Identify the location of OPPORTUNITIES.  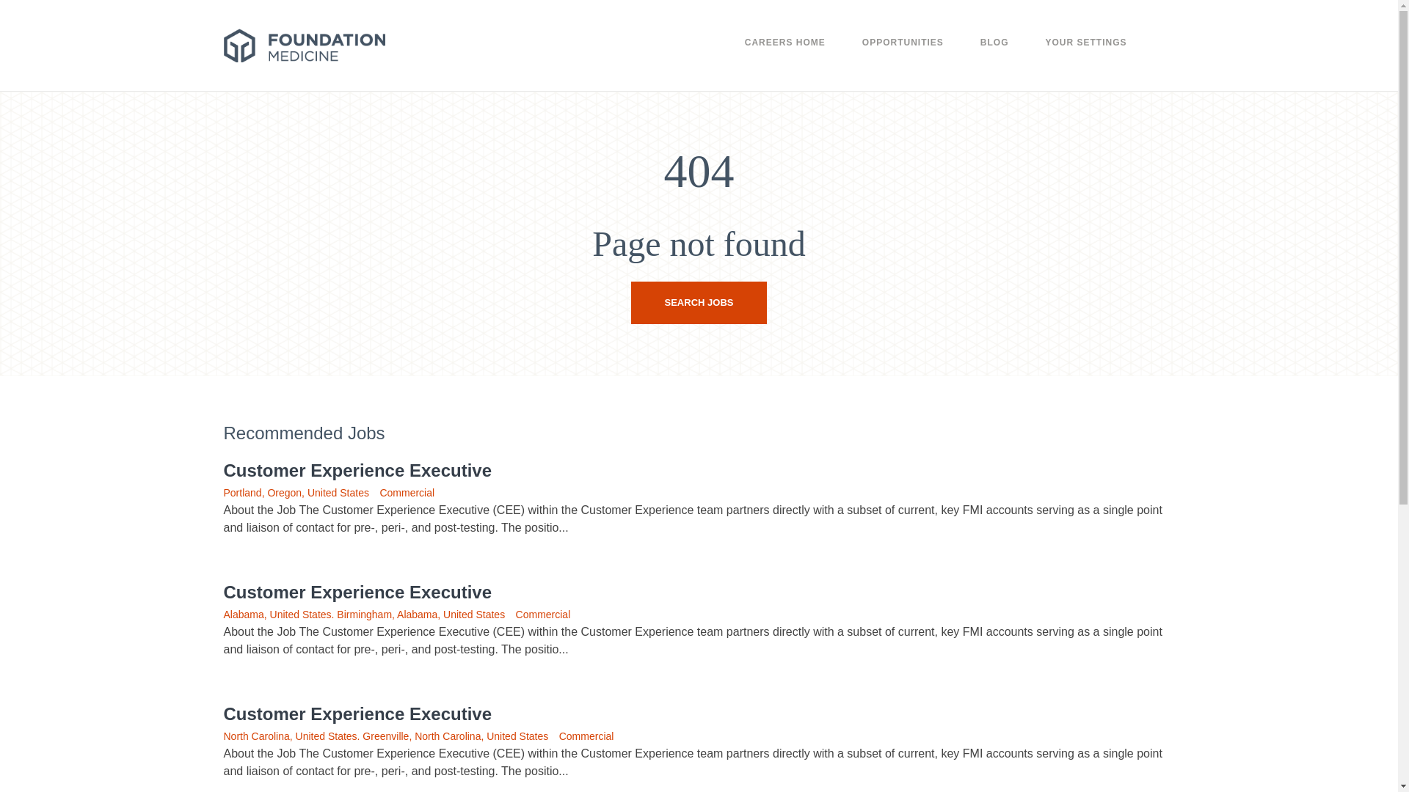
(903, 50).